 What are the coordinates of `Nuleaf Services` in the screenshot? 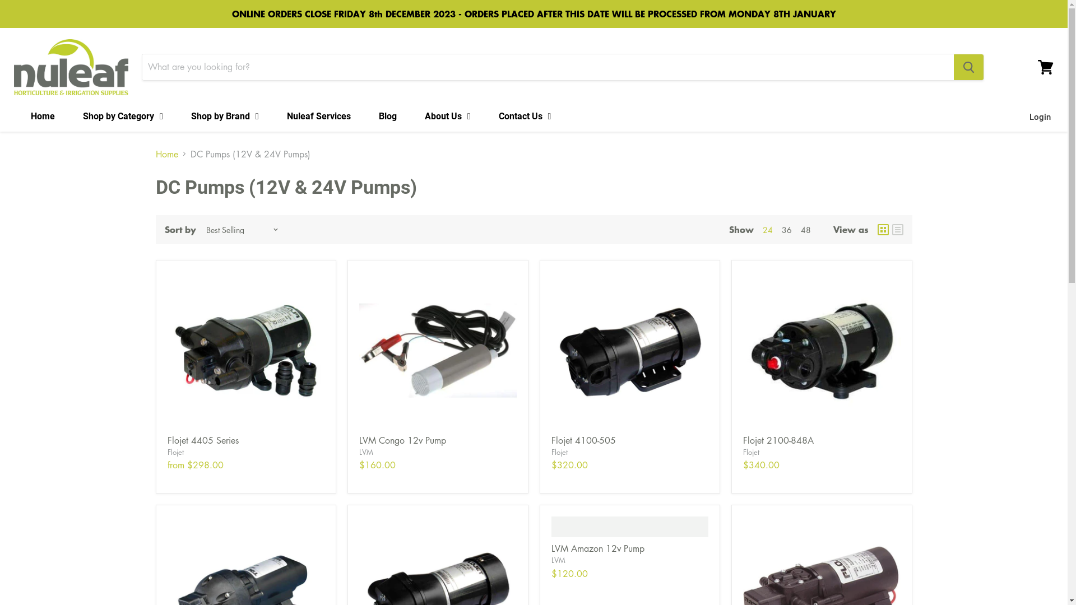 It's located at (316, 117).